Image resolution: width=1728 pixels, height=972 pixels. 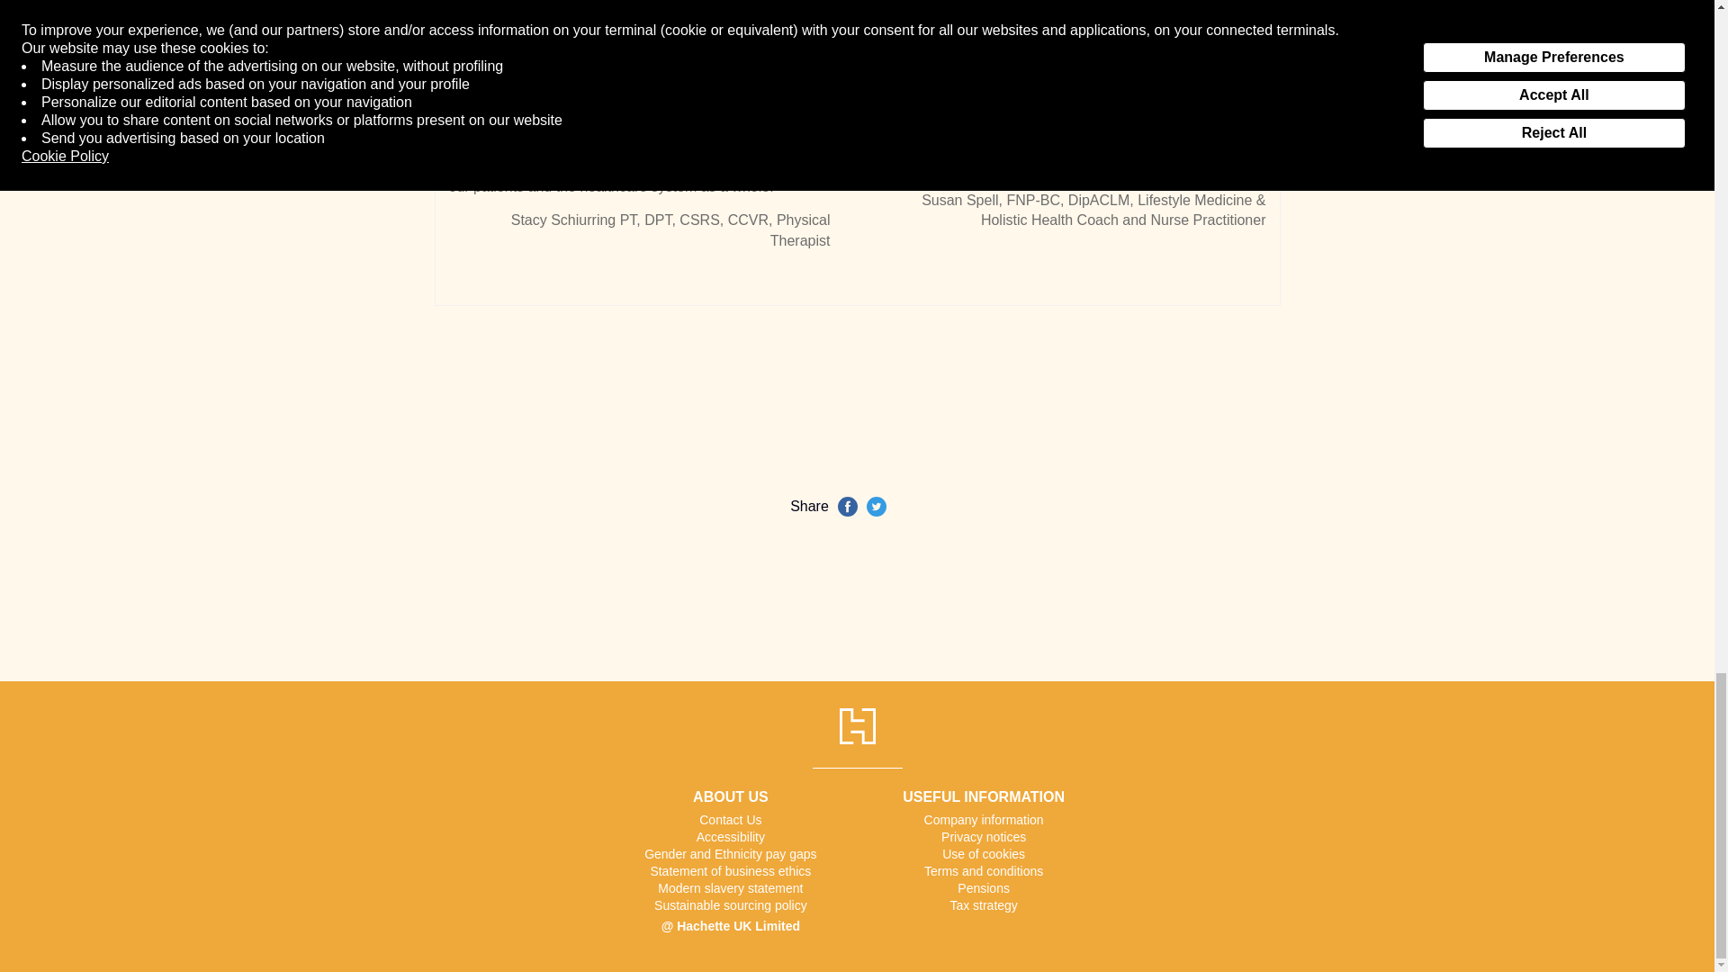 What do you see at coordinates (856, 726) in the screenshot?
I see `Hachette Logo Large H Initial` at bounding box center [856, 726].